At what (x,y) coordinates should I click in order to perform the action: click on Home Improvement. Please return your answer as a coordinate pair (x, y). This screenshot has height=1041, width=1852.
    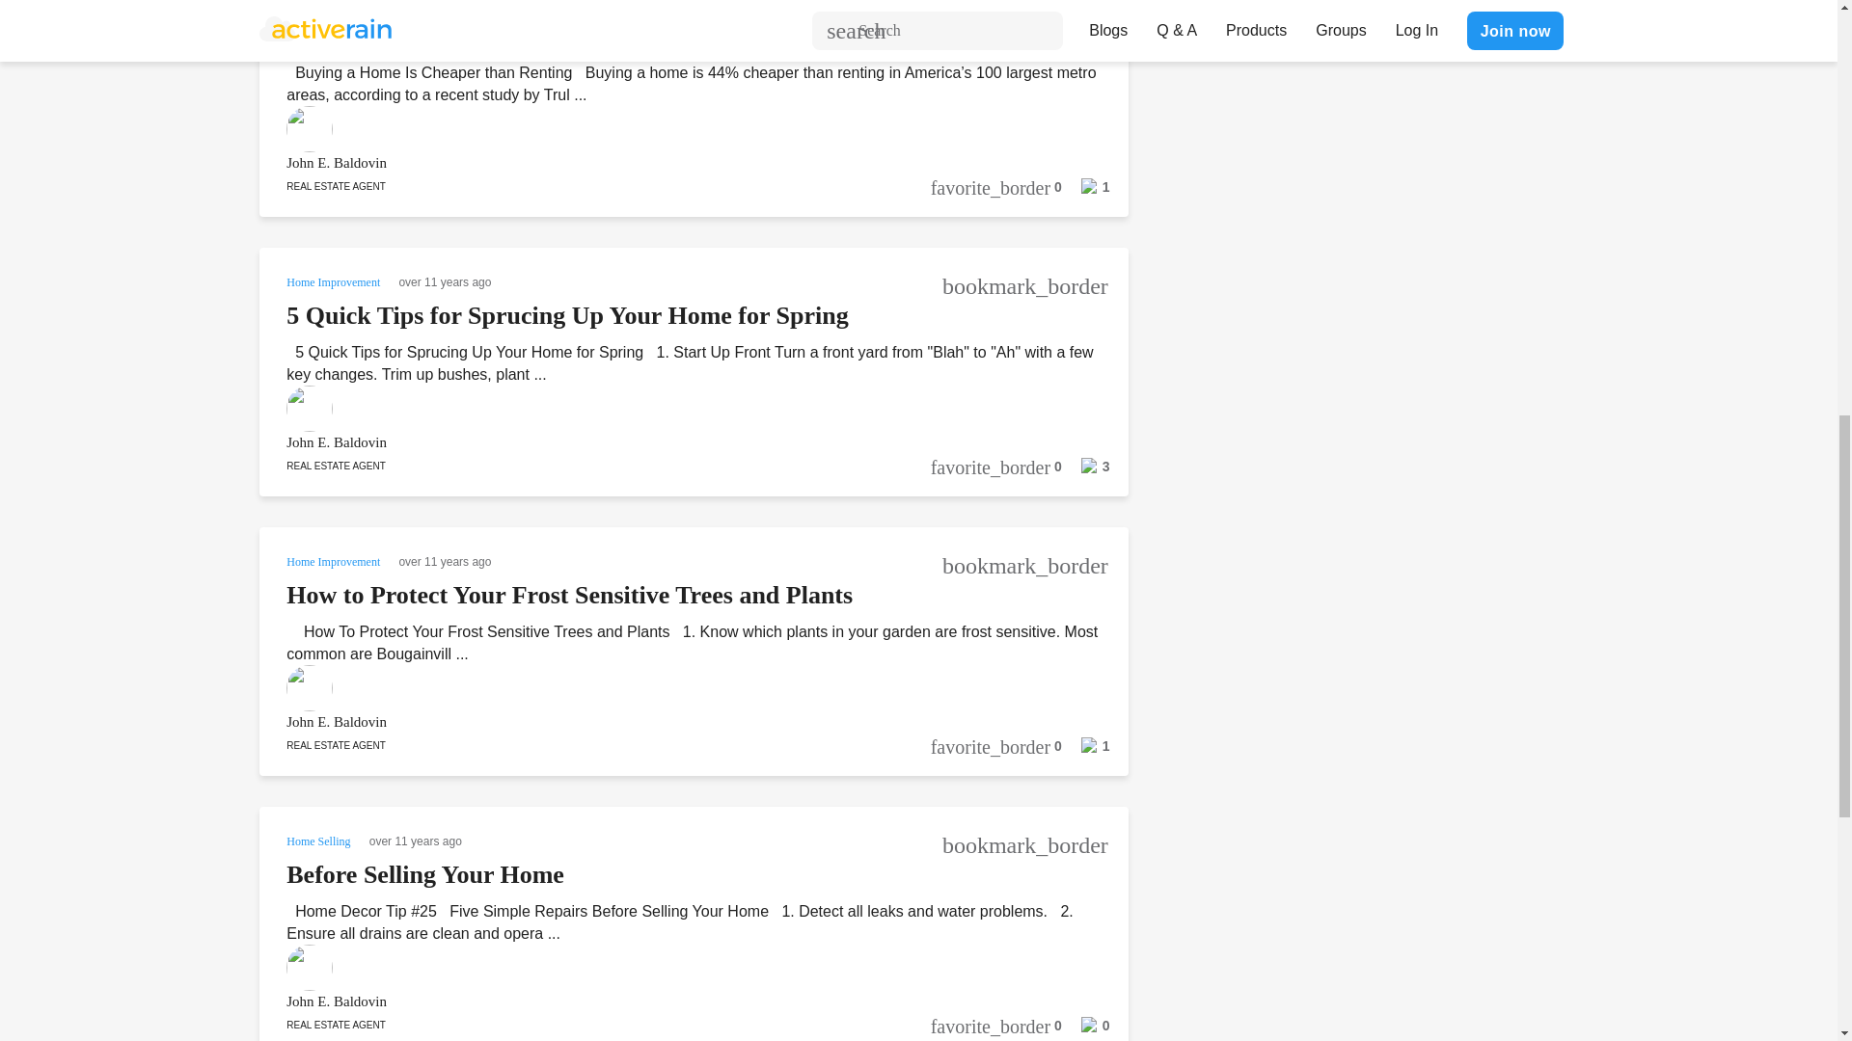
    Looking at the image, I should click on (335, 280).